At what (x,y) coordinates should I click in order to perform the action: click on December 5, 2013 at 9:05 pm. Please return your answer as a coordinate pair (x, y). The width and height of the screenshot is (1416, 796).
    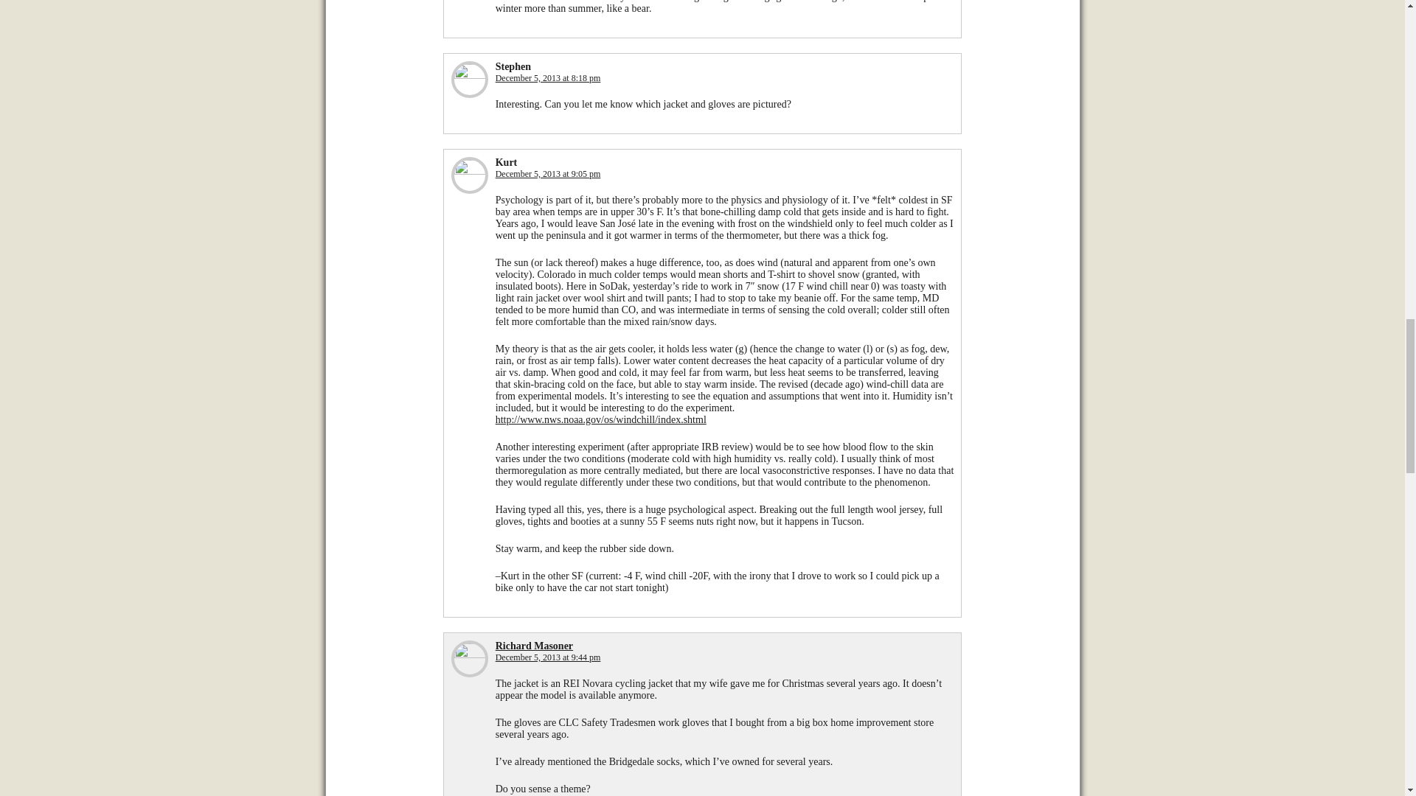
    Looking at the image, I should click on (548, 174).